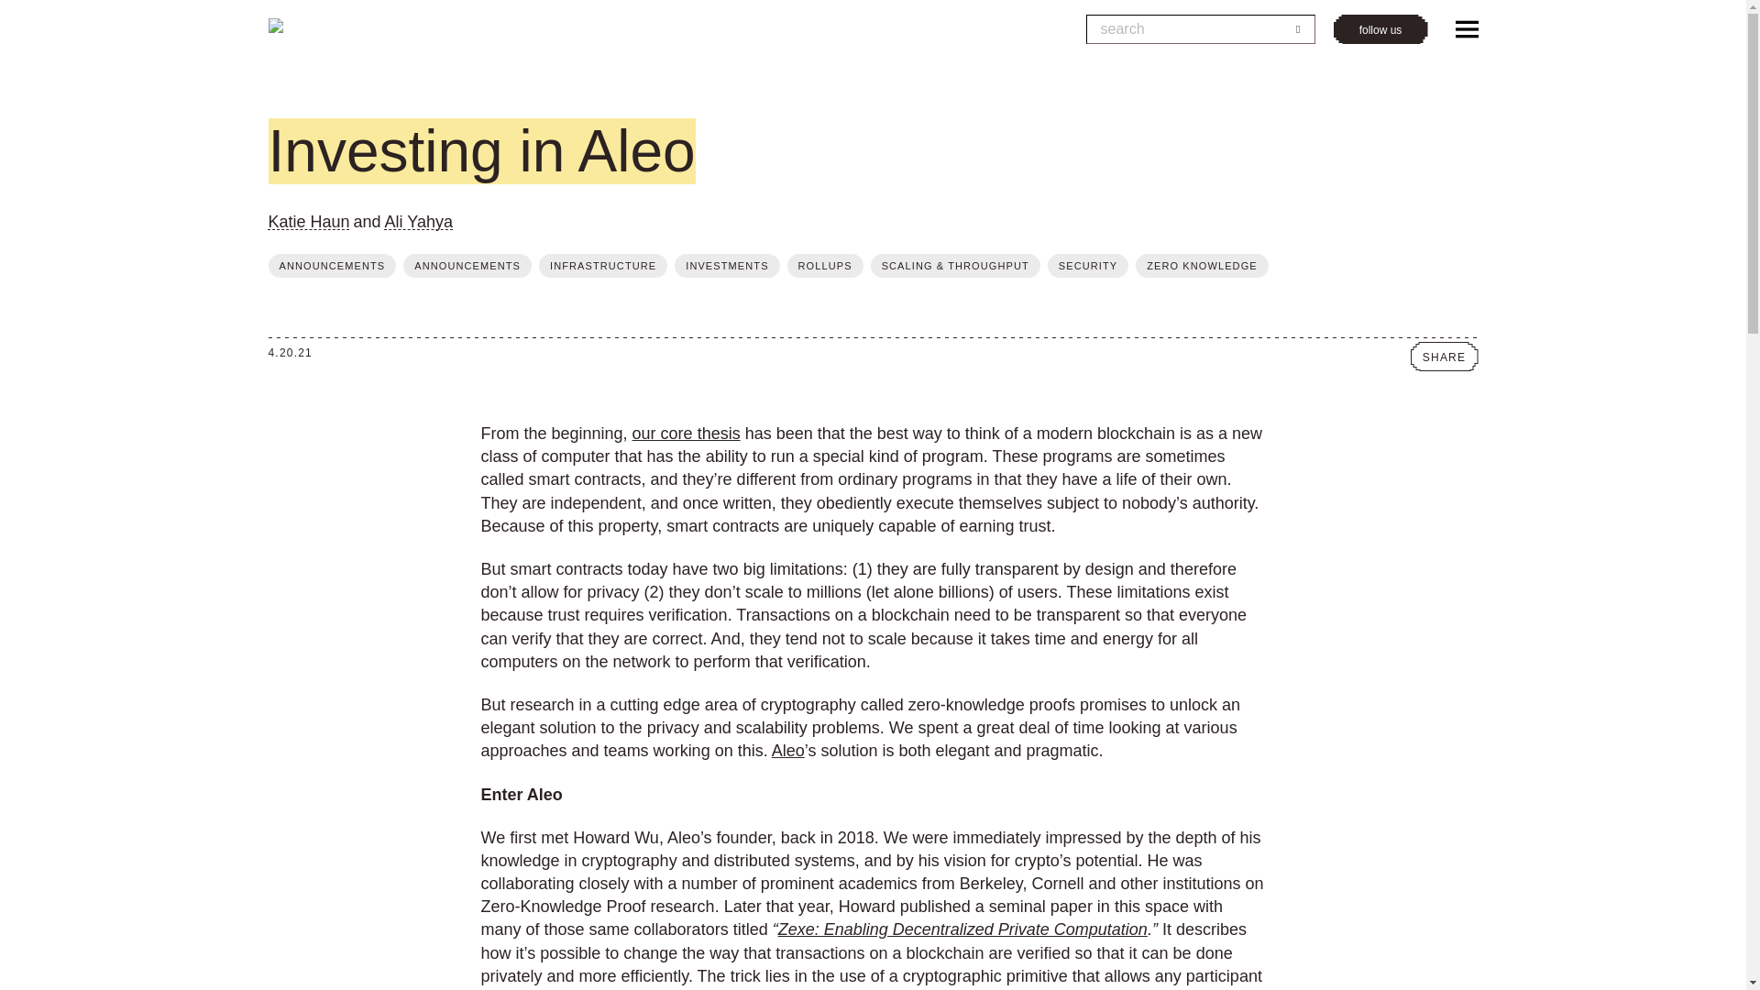 The width and height of the screenshot is (1760, 990). What do you see at coordinates (308, 222) in the screenshot?
I see `Katie Haun` at bounding box center [308, 222].